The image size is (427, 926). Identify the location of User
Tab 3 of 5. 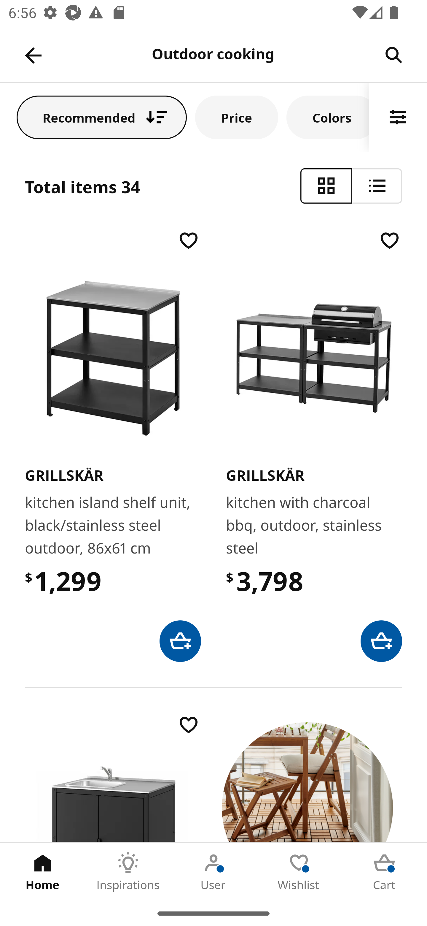
(213, 872).